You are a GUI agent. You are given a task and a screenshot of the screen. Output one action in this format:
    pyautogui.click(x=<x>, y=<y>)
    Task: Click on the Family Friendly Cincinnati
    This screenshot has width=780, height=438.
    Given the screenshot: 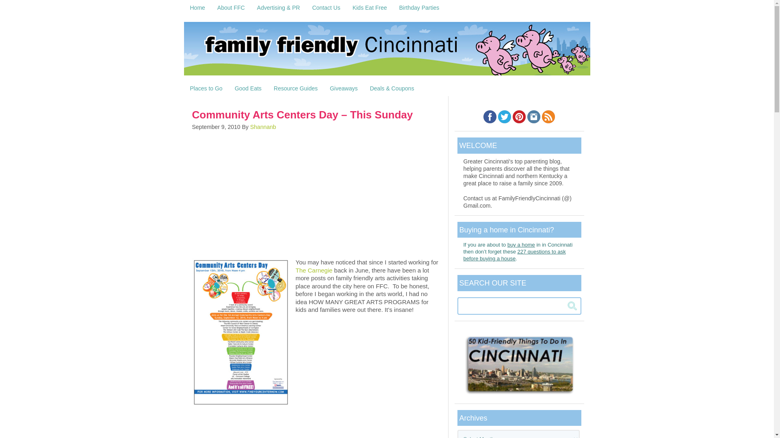 What is the action you would take?
    pyautogui.click(x=386, y=51)
    